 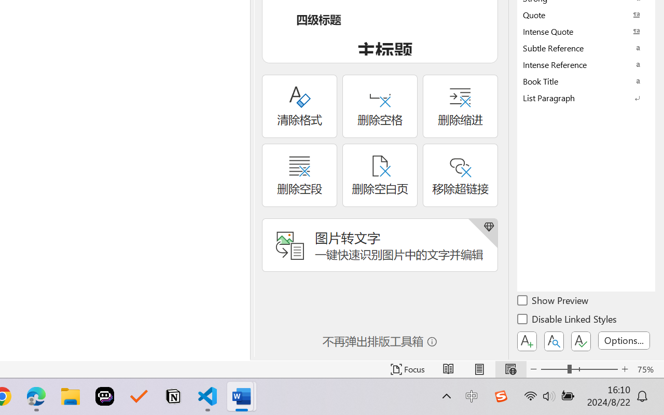 I want to click on Intense Quote, so click(x=586, y=31).